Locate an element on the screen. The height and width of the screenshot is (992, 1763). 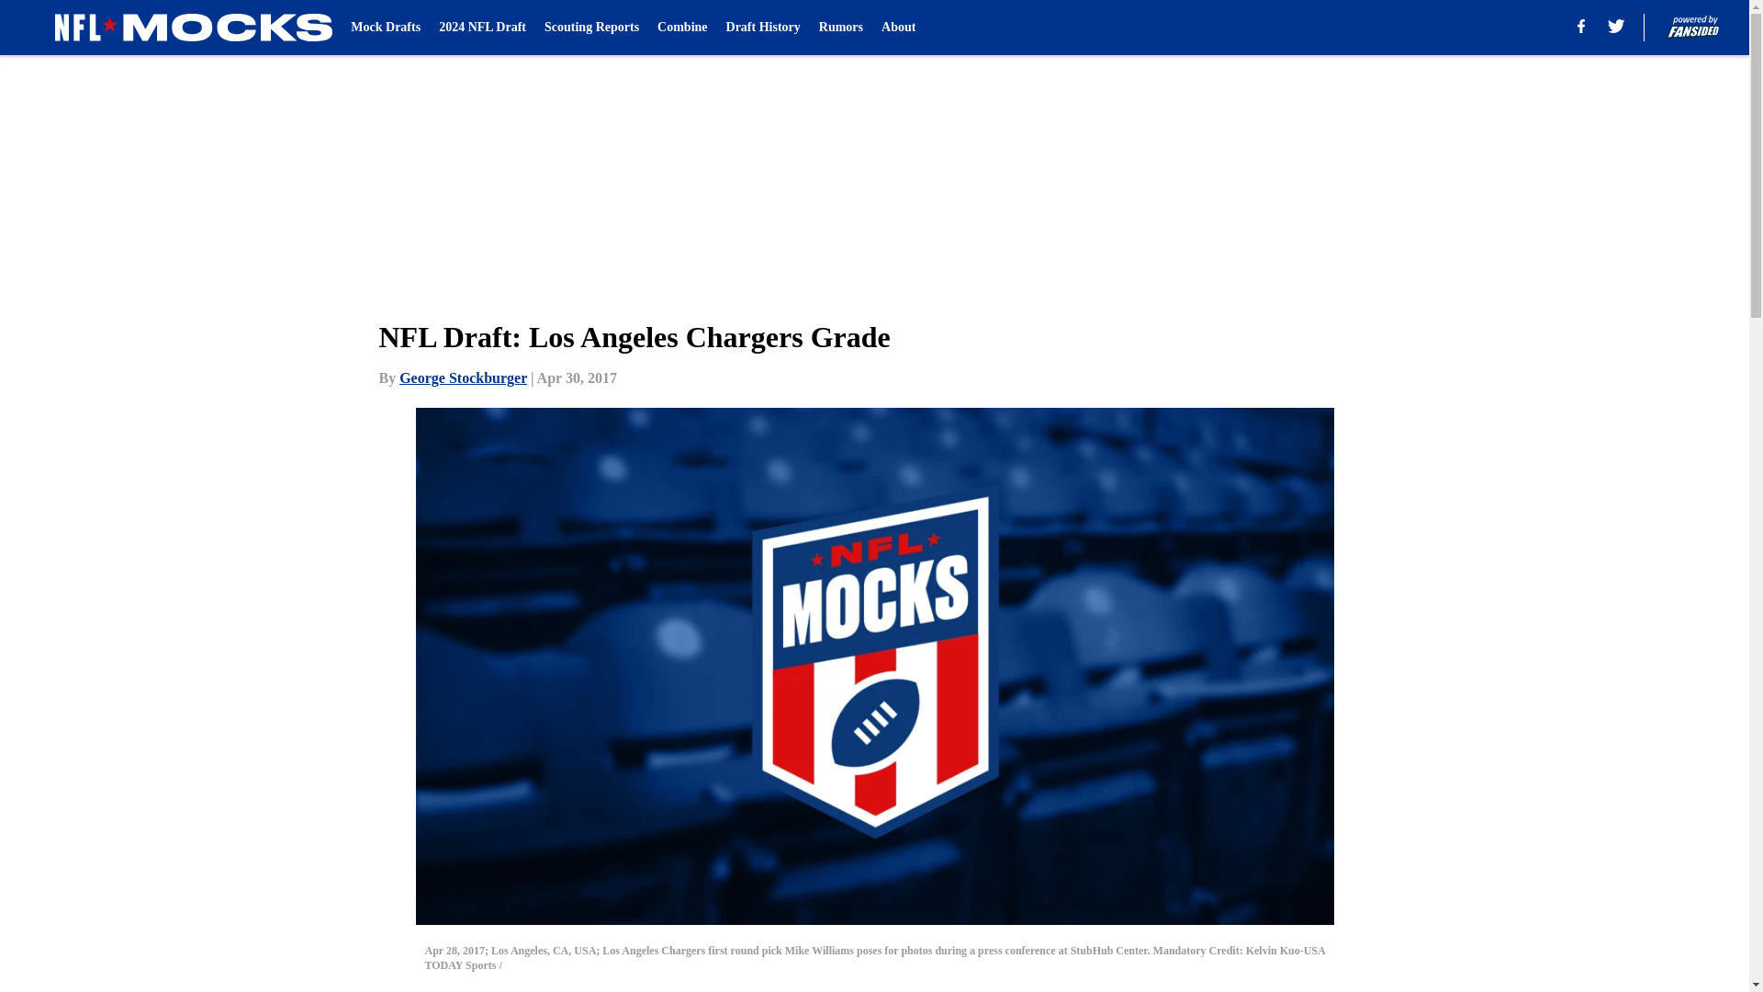
2024 NFL Draft is located at coordinates (482, 28).